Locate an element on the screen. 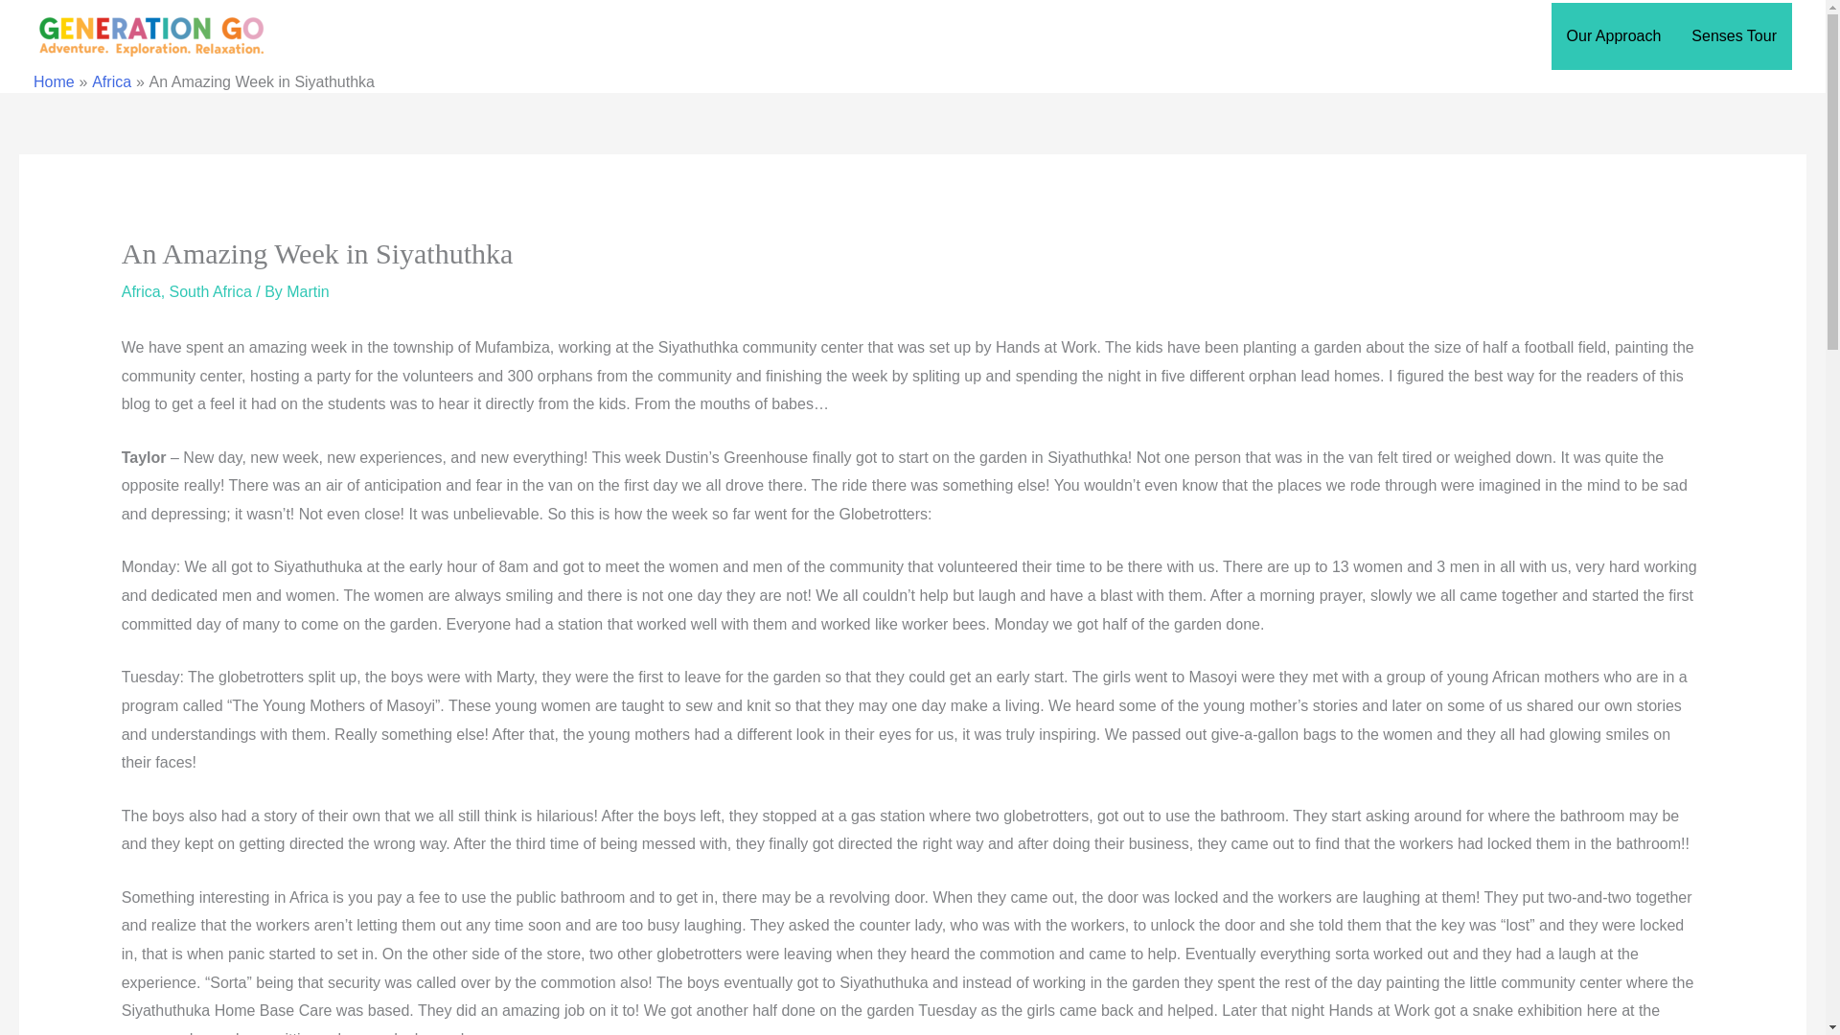  Africa is located at coordinates (111, 80).